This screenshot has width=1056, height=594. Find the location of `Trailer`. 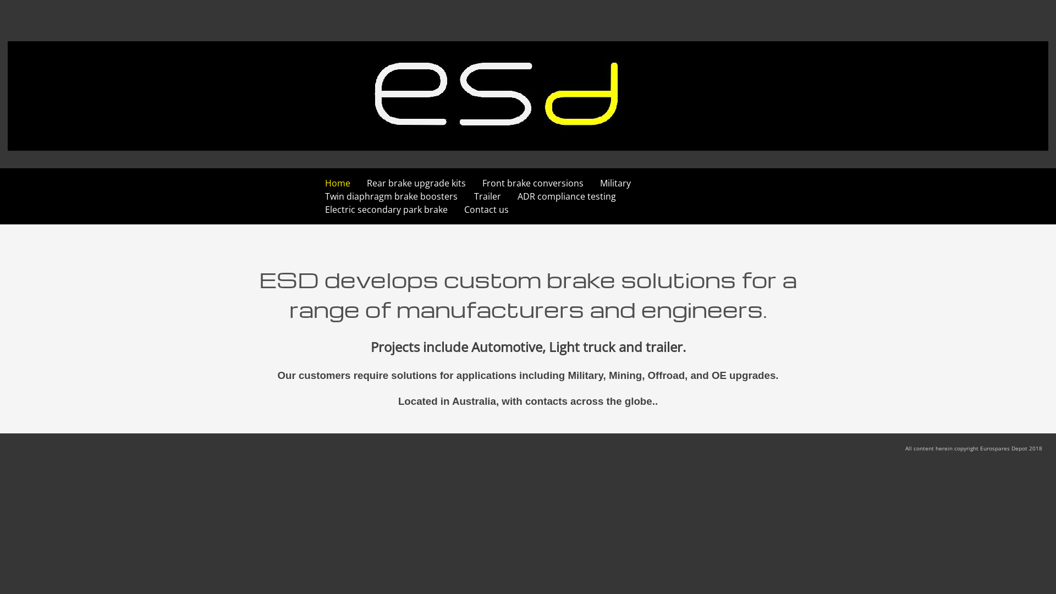

Trailer is located at coordinates (487, 196).